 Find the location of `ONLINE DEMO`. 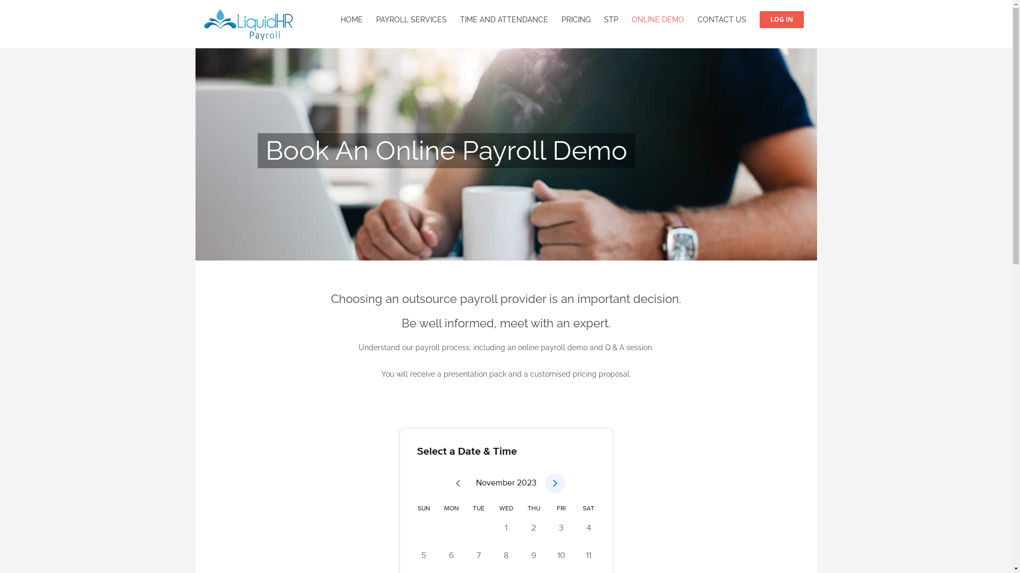

ONLINE DEMO is located at coordinates (658, 19).